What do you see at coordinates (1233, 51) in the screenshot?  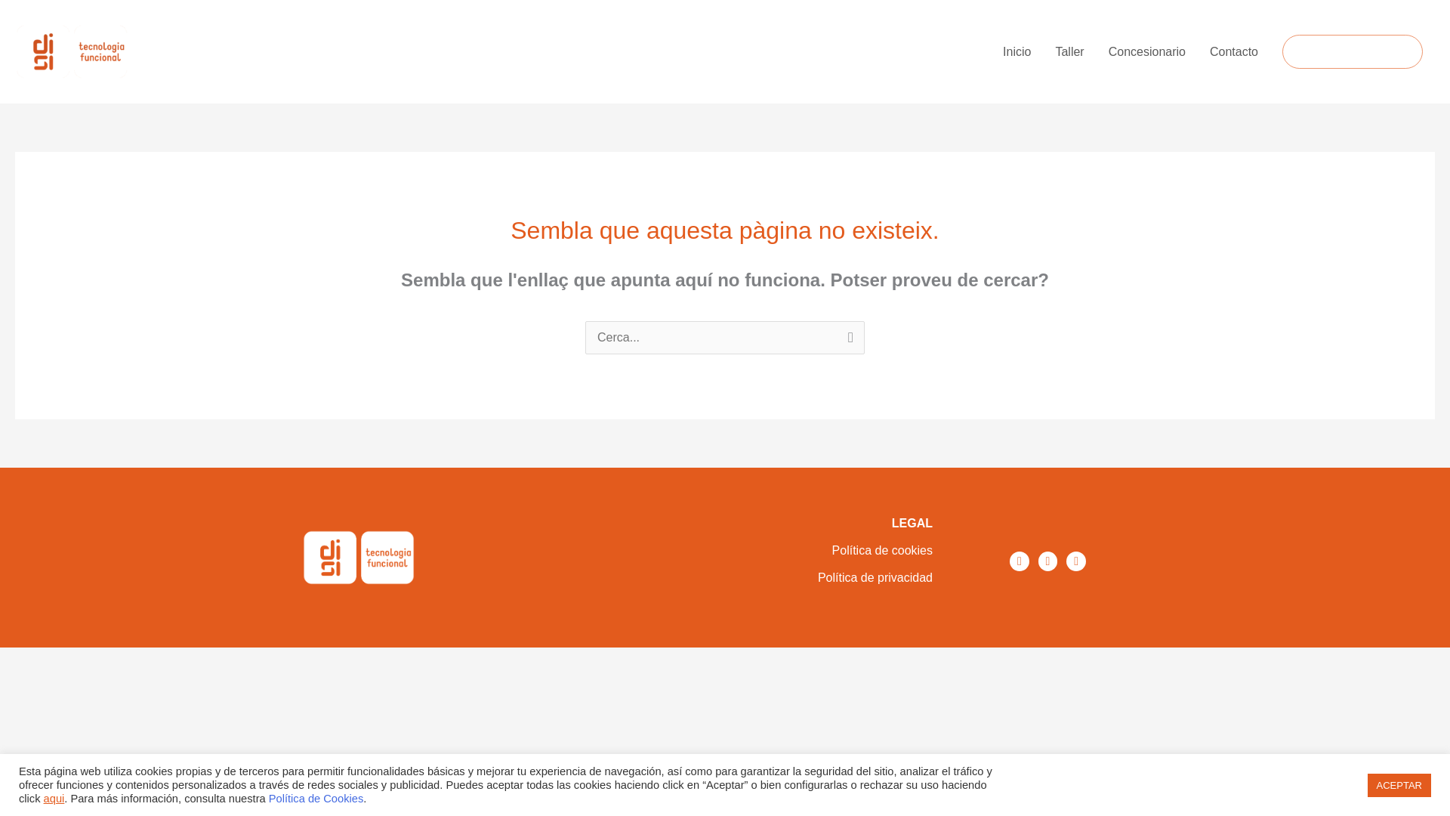 I see `Contacto` at bounding box center [1233, 51].